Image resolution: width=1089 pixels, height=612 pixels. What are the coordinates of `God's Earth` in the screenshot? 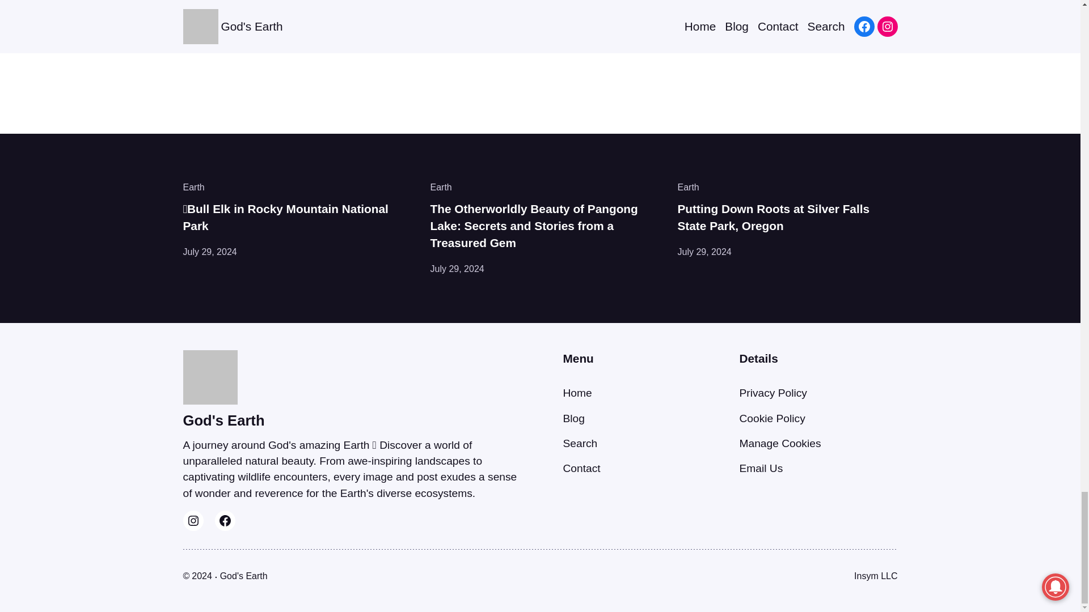 It's located at (244, 576).